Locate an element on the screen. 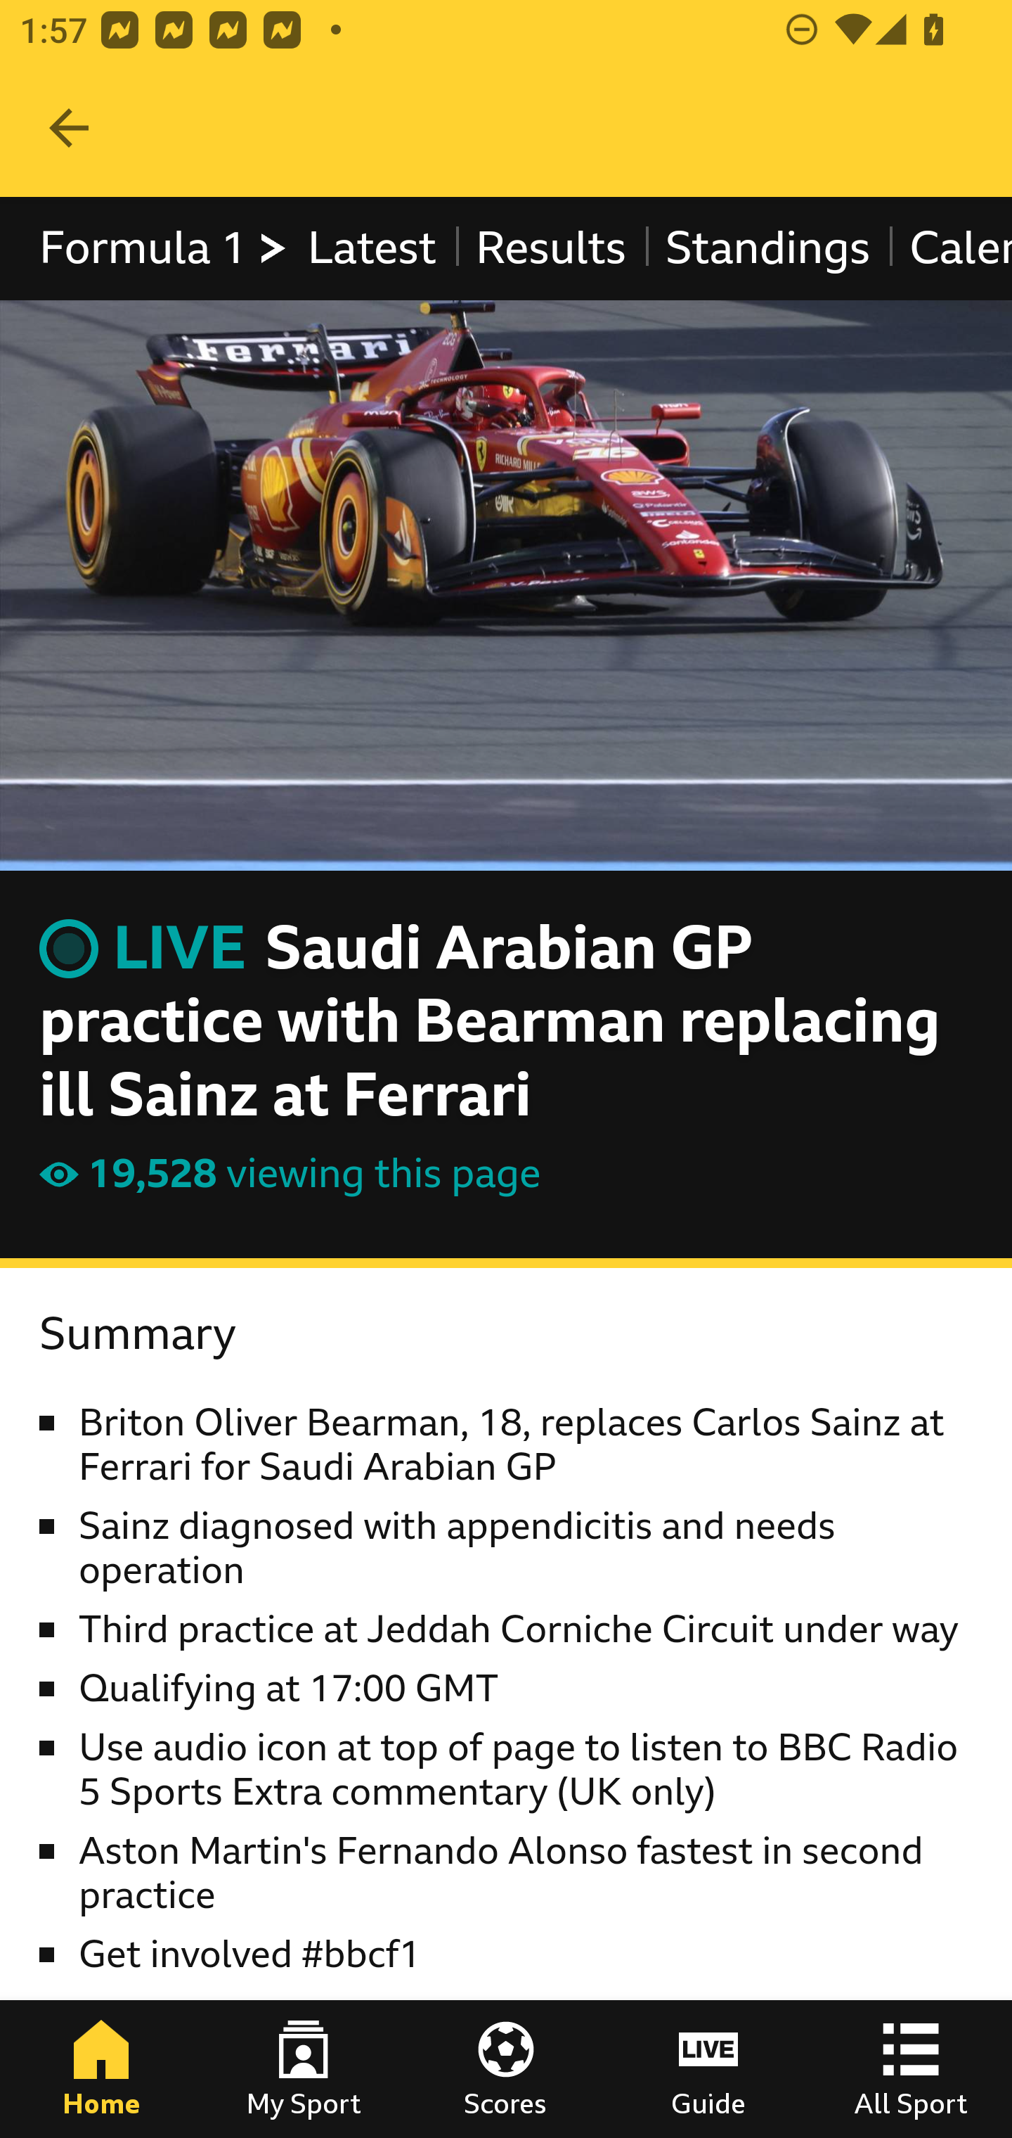  Standings is located at coordinates (769, 248).